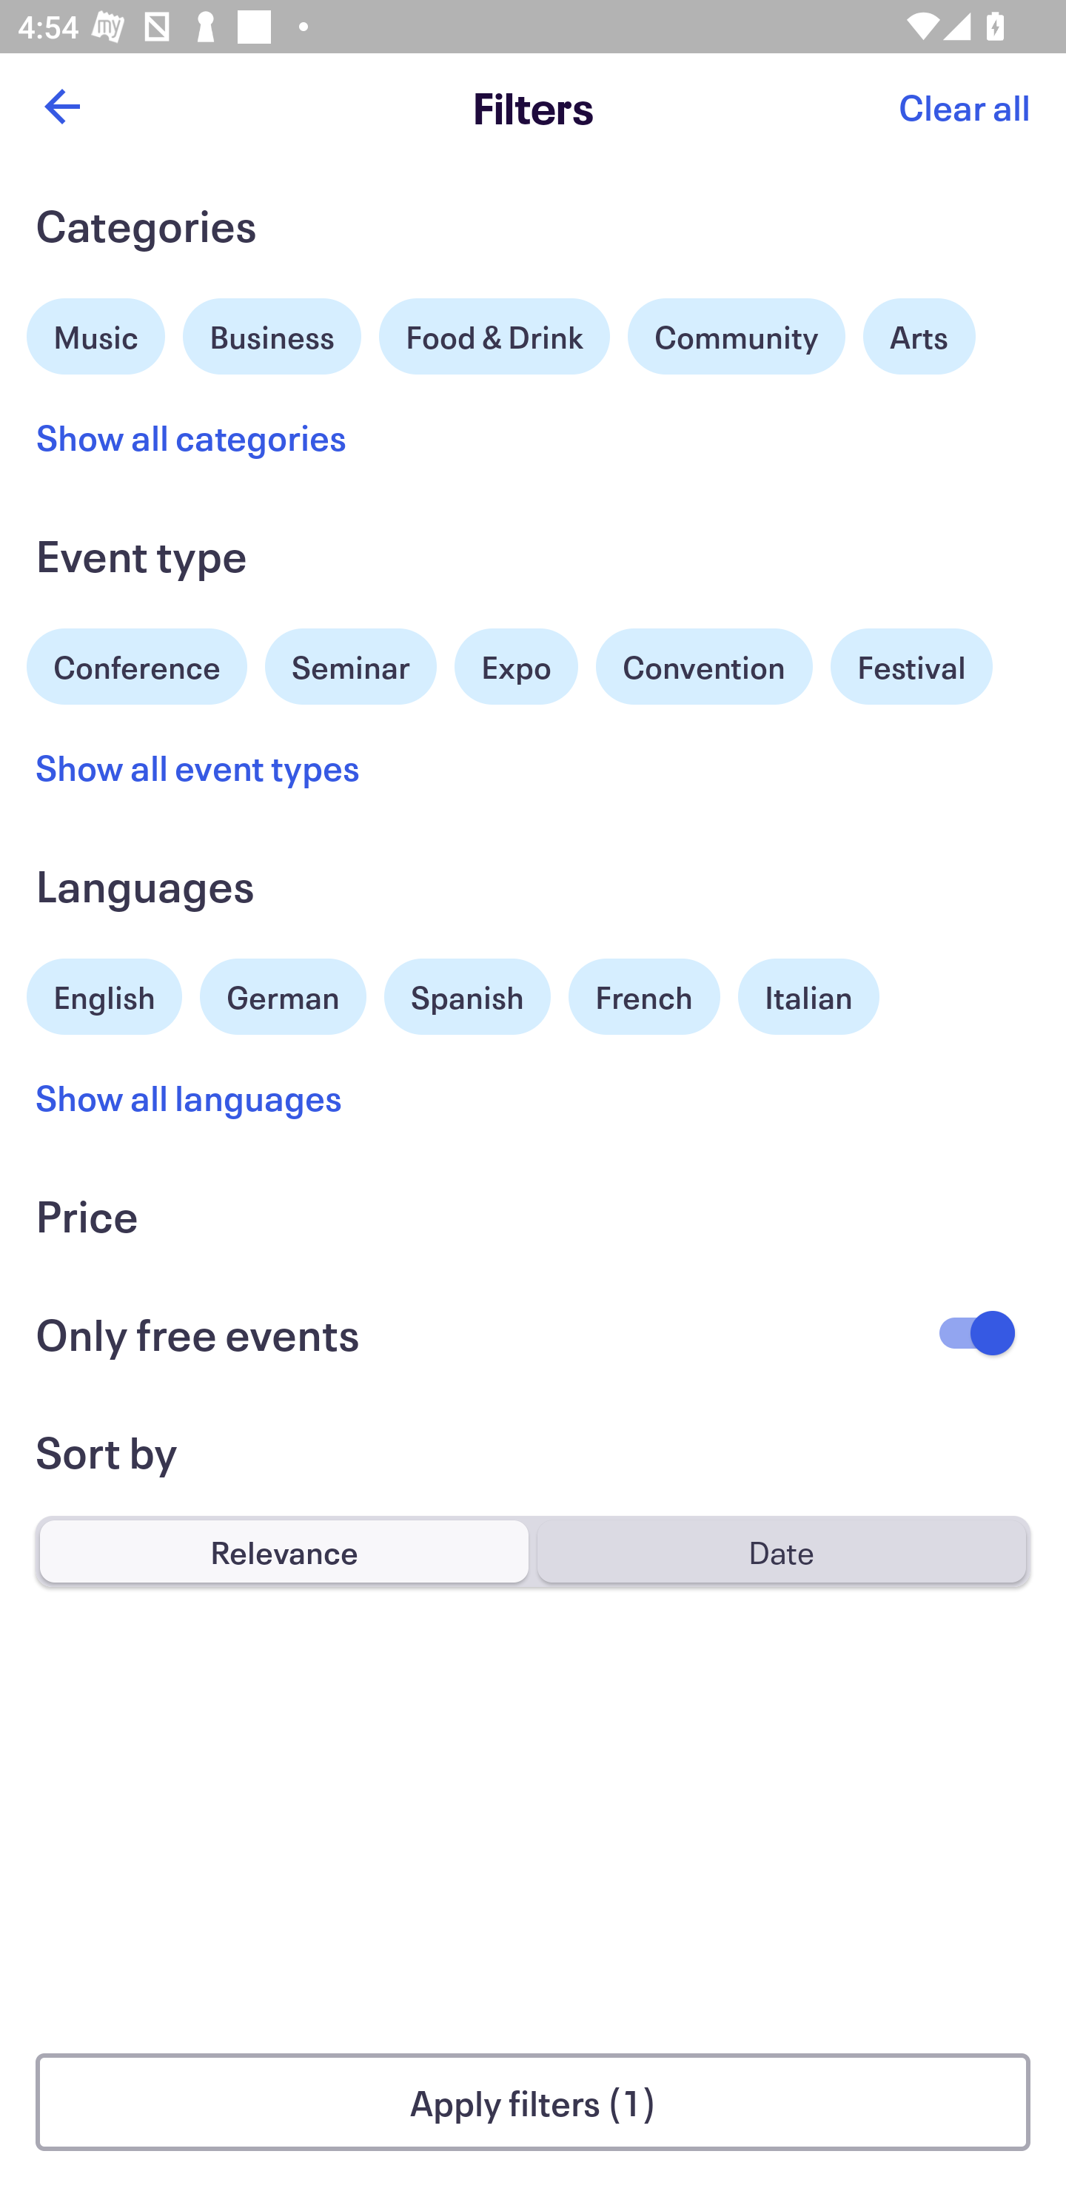  What do you see at coordinates (644, 996) in the screenshot?
I see `French` at bounding box center [644, 996].